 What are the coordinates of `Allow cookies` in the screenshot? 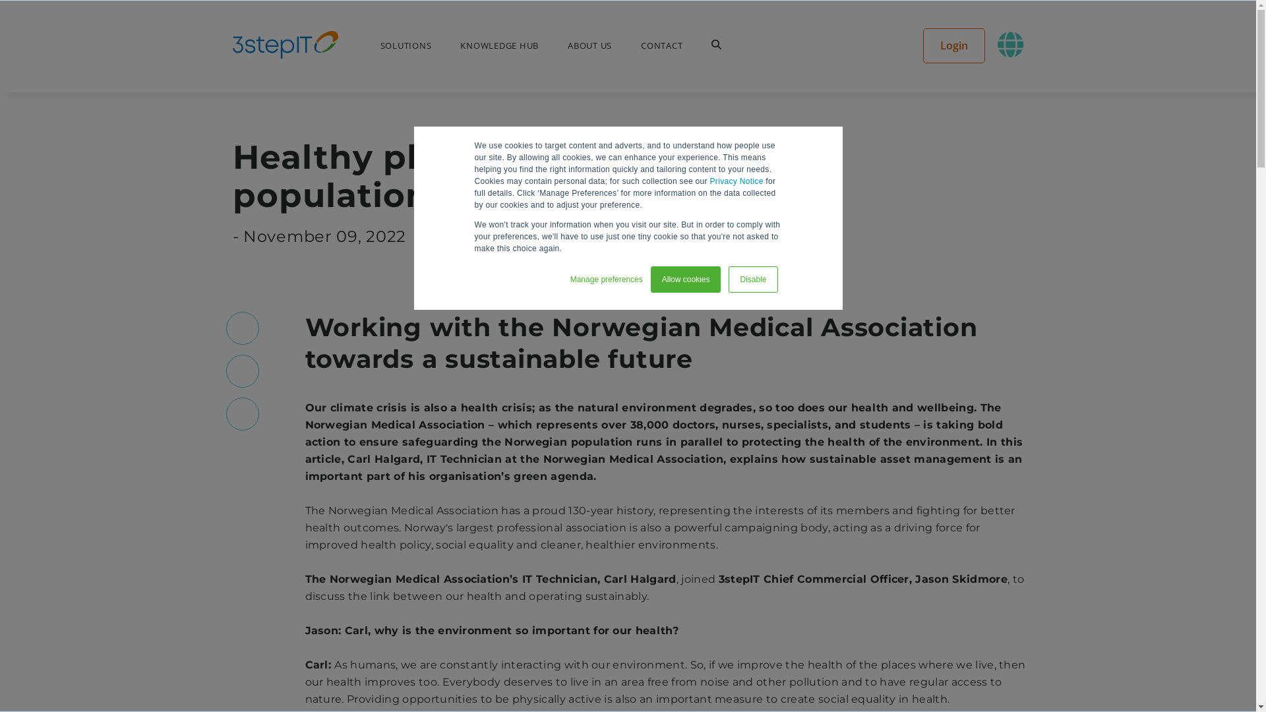 It's located at (686, 280).